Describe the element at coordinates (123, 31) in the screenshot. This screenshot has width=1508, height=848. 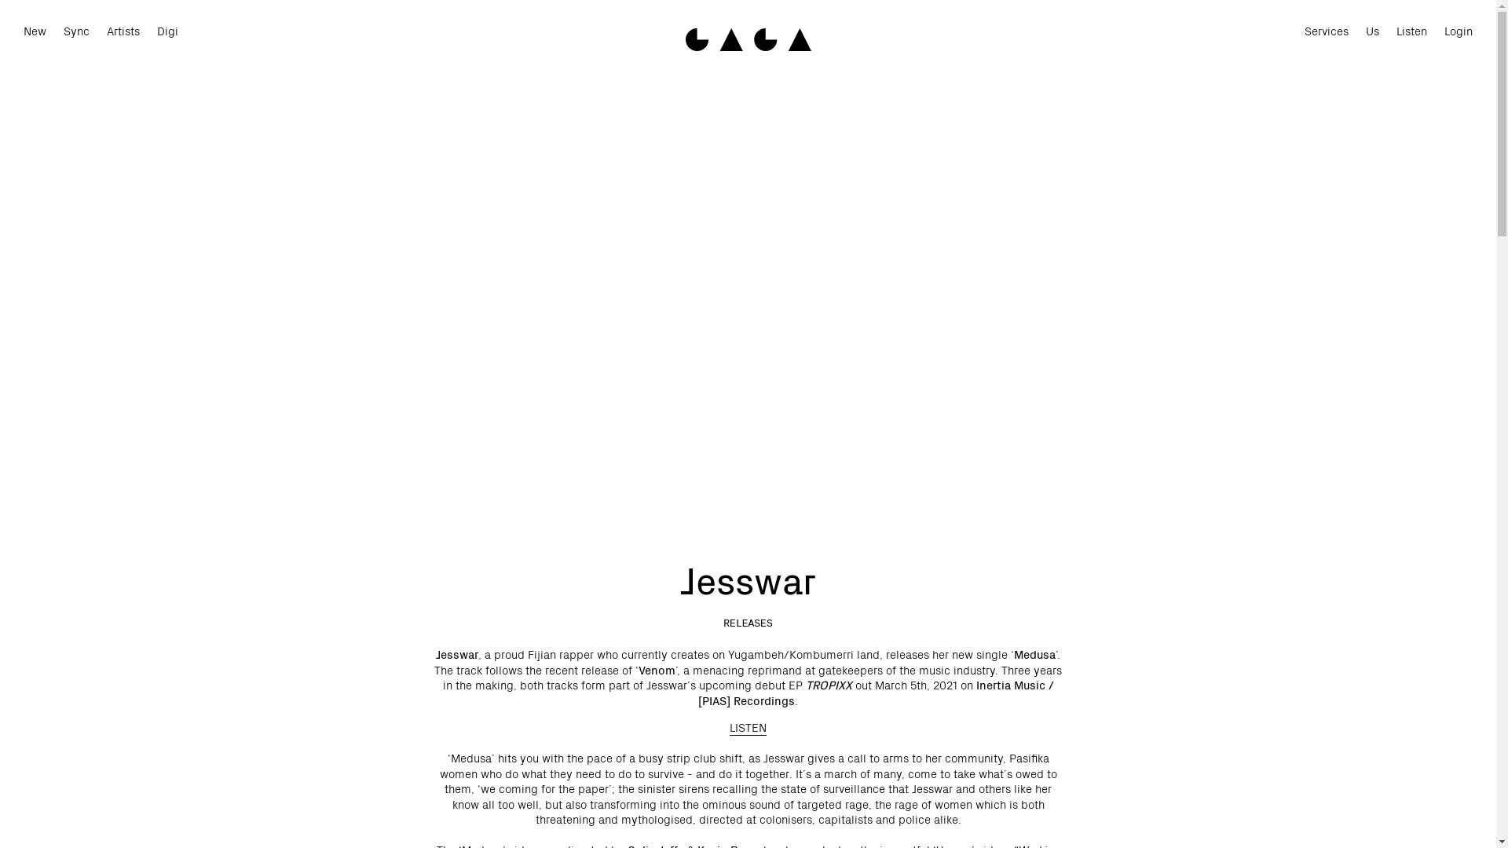
I see `Artists` at that location.